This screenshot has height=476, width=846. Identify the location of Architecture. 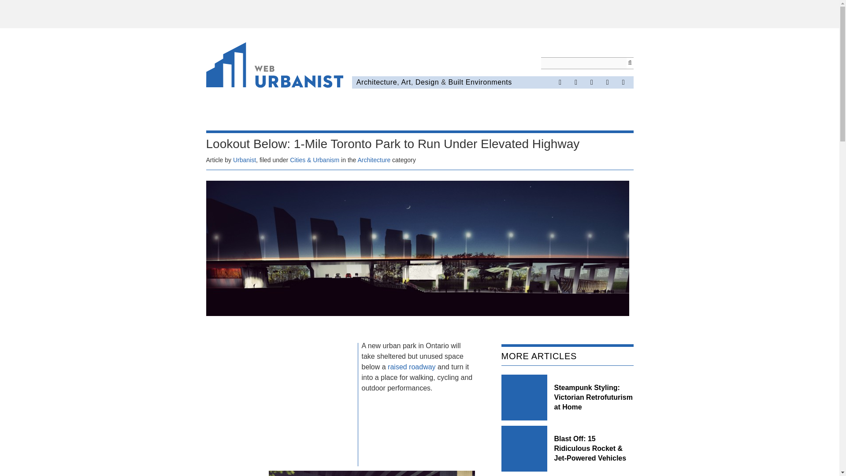
(374, 160).